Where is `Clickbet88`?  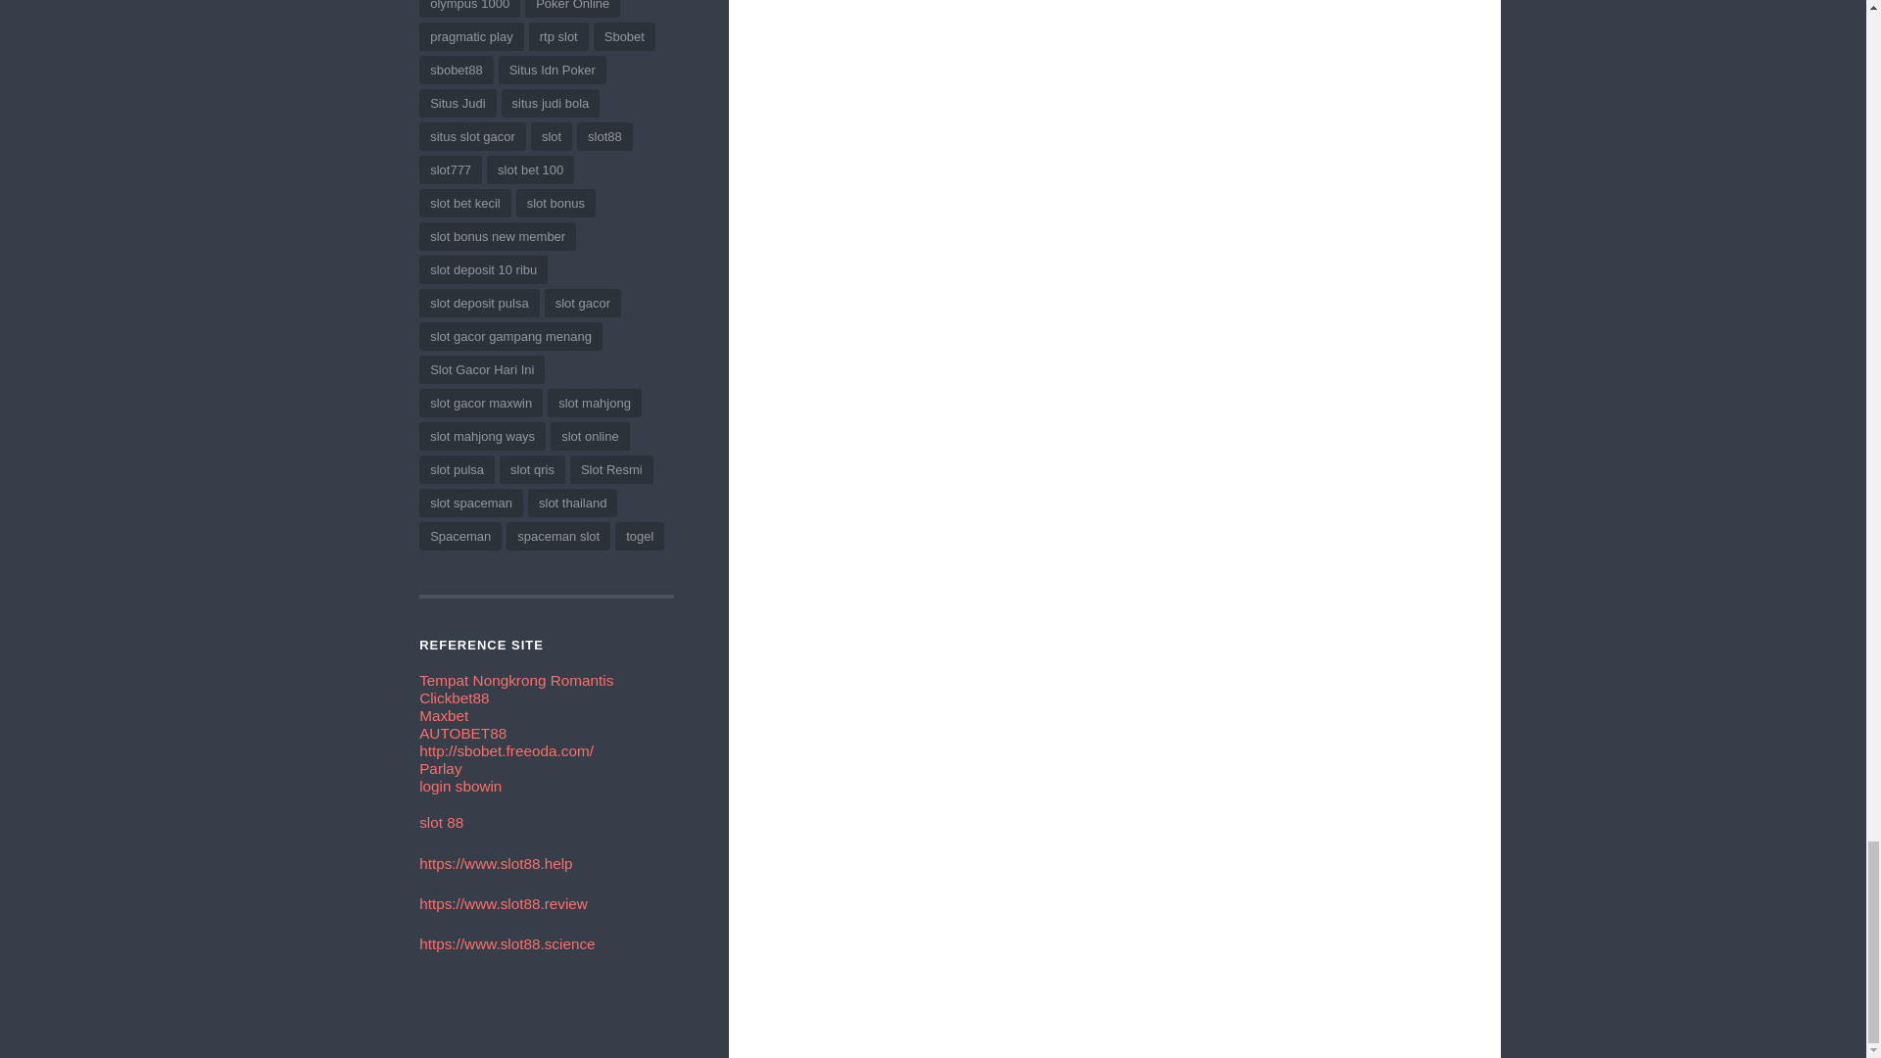 Clickbet88 is located at coordinates (455, 697).